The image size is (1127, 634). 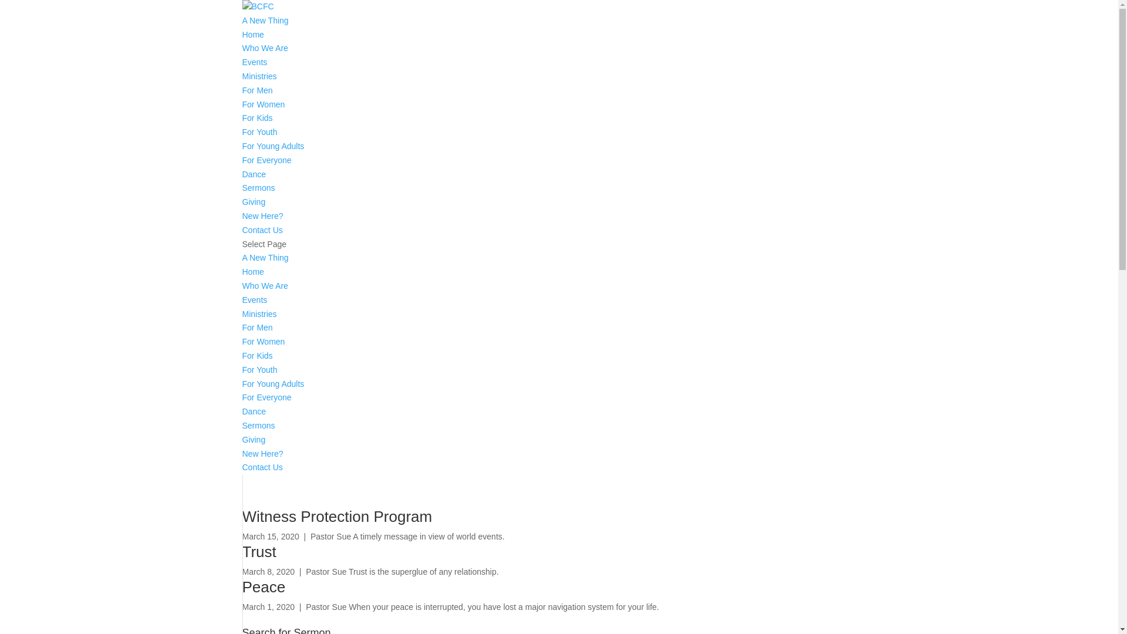 I want to click on Sermons, so click(x=258, y=426).